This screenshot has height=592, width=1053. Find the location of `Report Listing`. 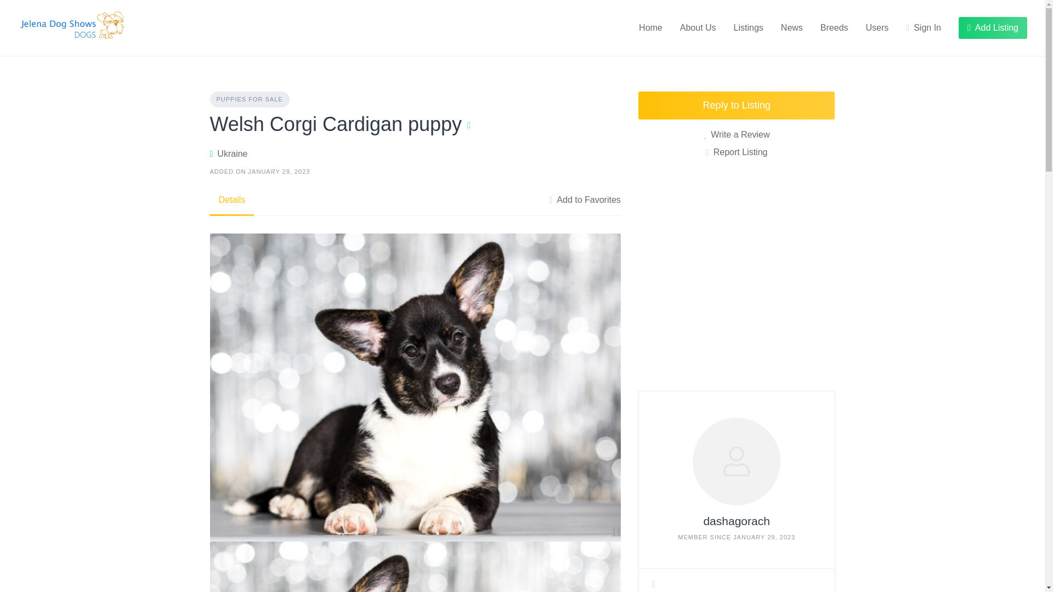

Report Listing is located at coordinates (736, 152).